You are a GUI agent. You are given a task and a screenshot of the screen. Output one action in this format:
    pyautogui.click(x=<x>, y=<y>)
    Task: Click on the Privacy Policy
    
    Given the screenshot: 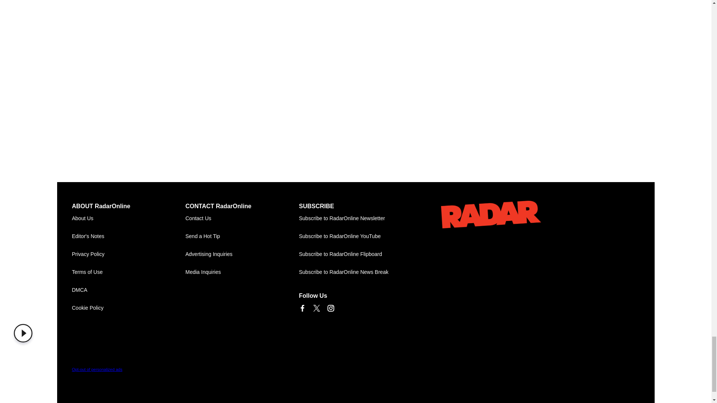 What is the action you would take?
    pyautogui.click(x=128, y=254)
    